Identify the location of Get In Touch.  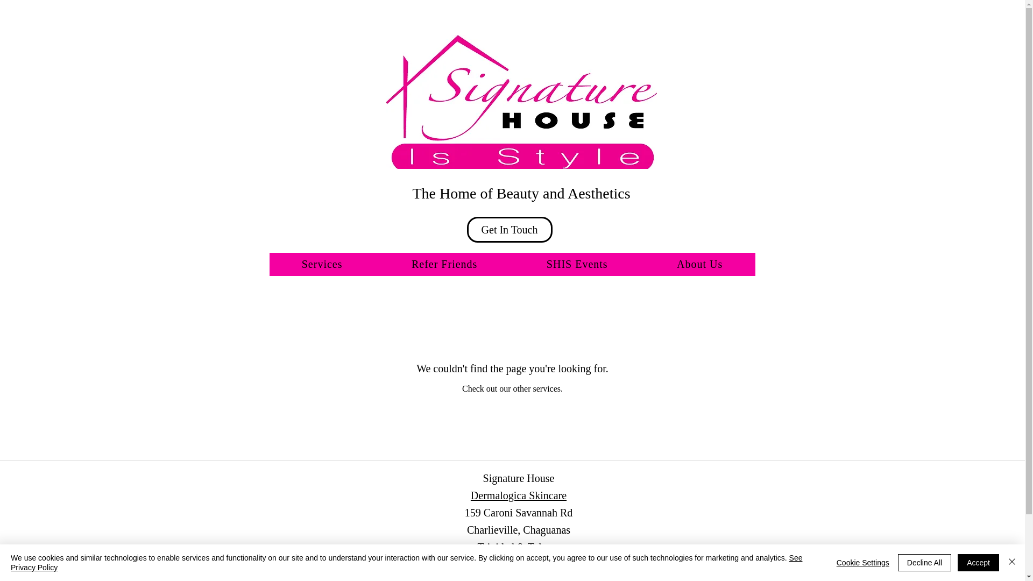
(510, 229).